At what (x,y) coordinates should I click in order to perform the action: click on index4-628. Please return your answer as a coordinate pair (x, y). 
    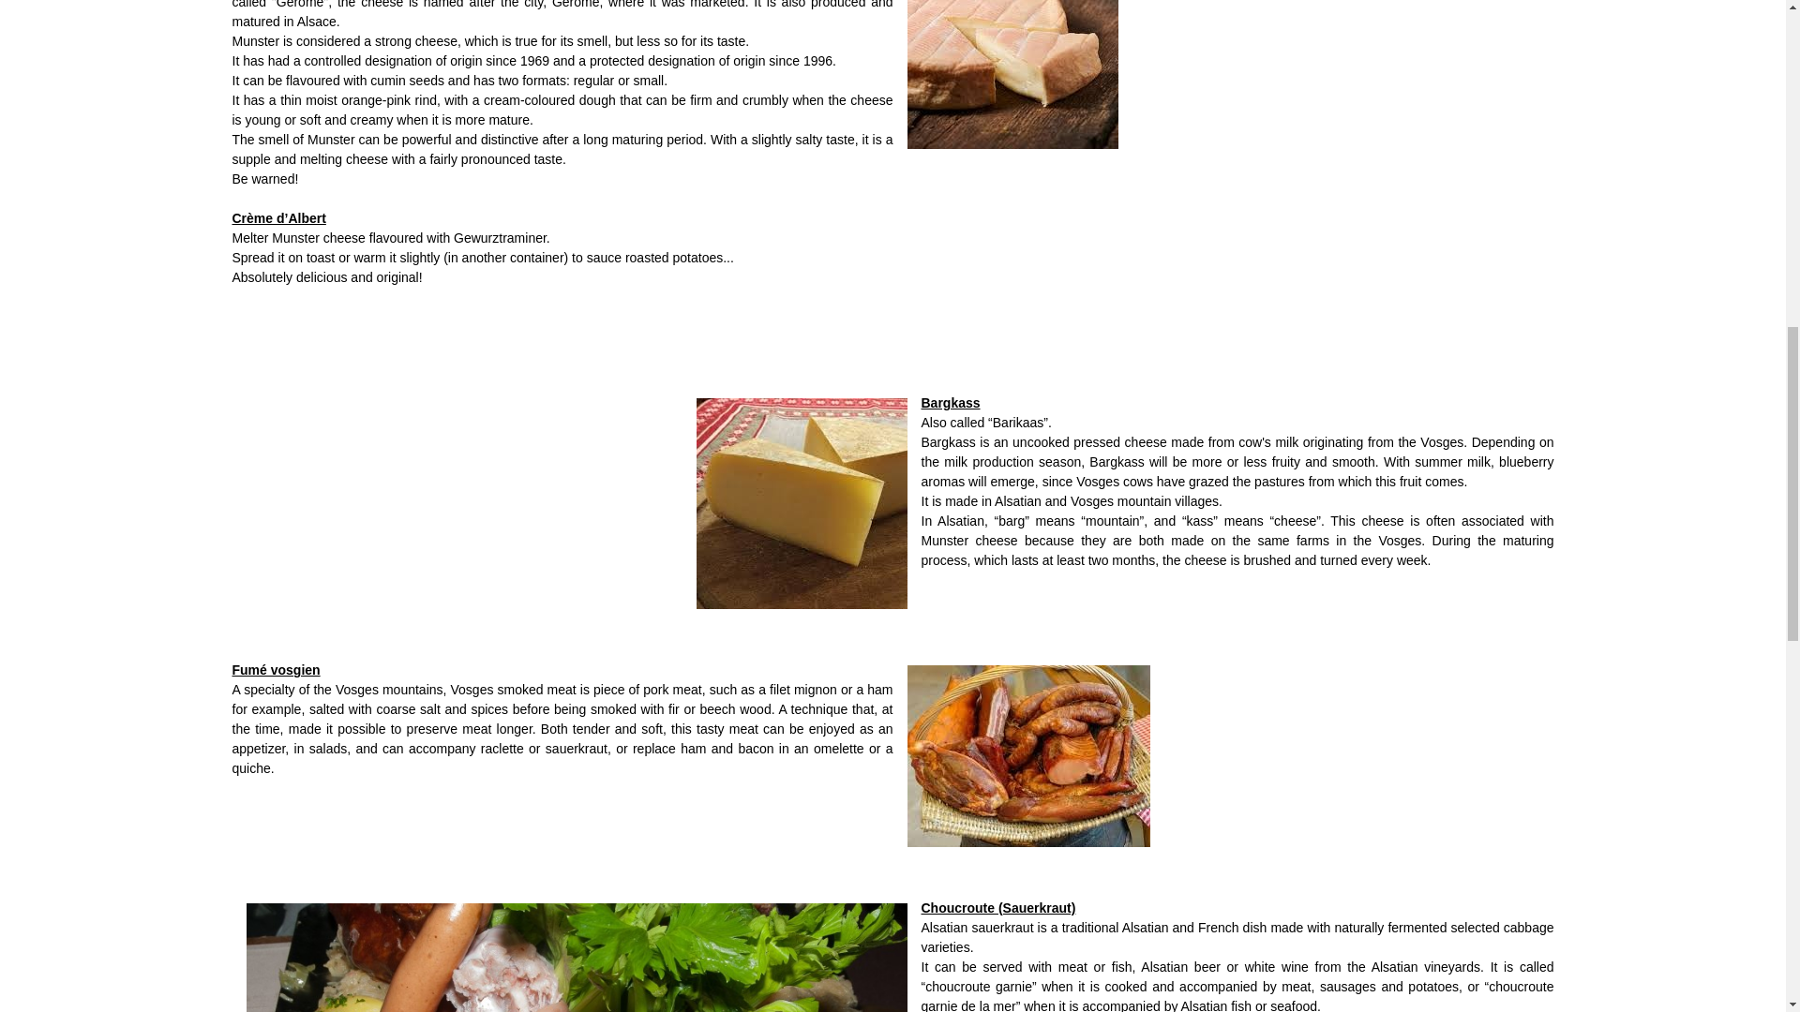
    Looking at the image, I should click on (1011, 41).